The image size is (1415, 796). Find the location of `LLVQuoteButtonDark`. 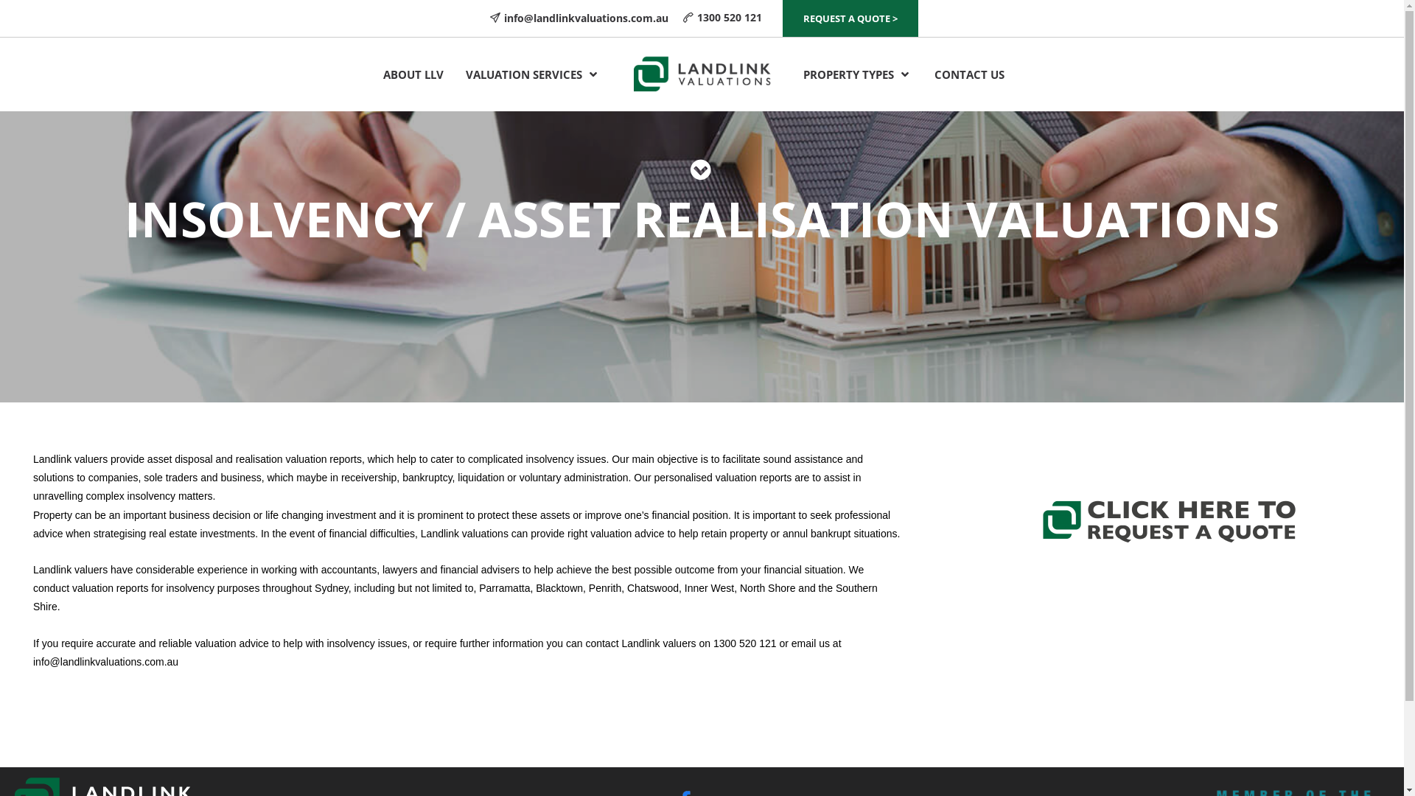

LLVQuoteButtonDark is located at coordinates (1170, 520).